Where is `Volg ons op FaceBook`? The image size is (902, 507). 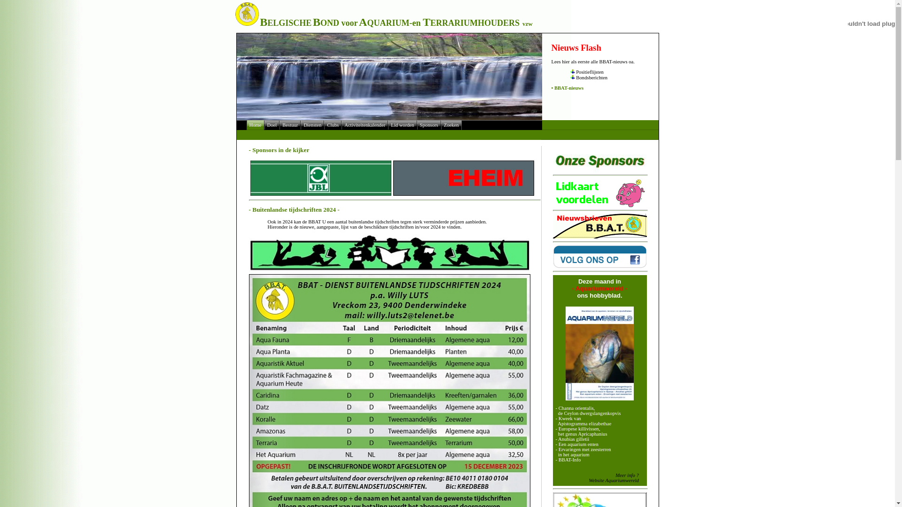
Volg ons op FaceBook is located at coordinates (599, 257).